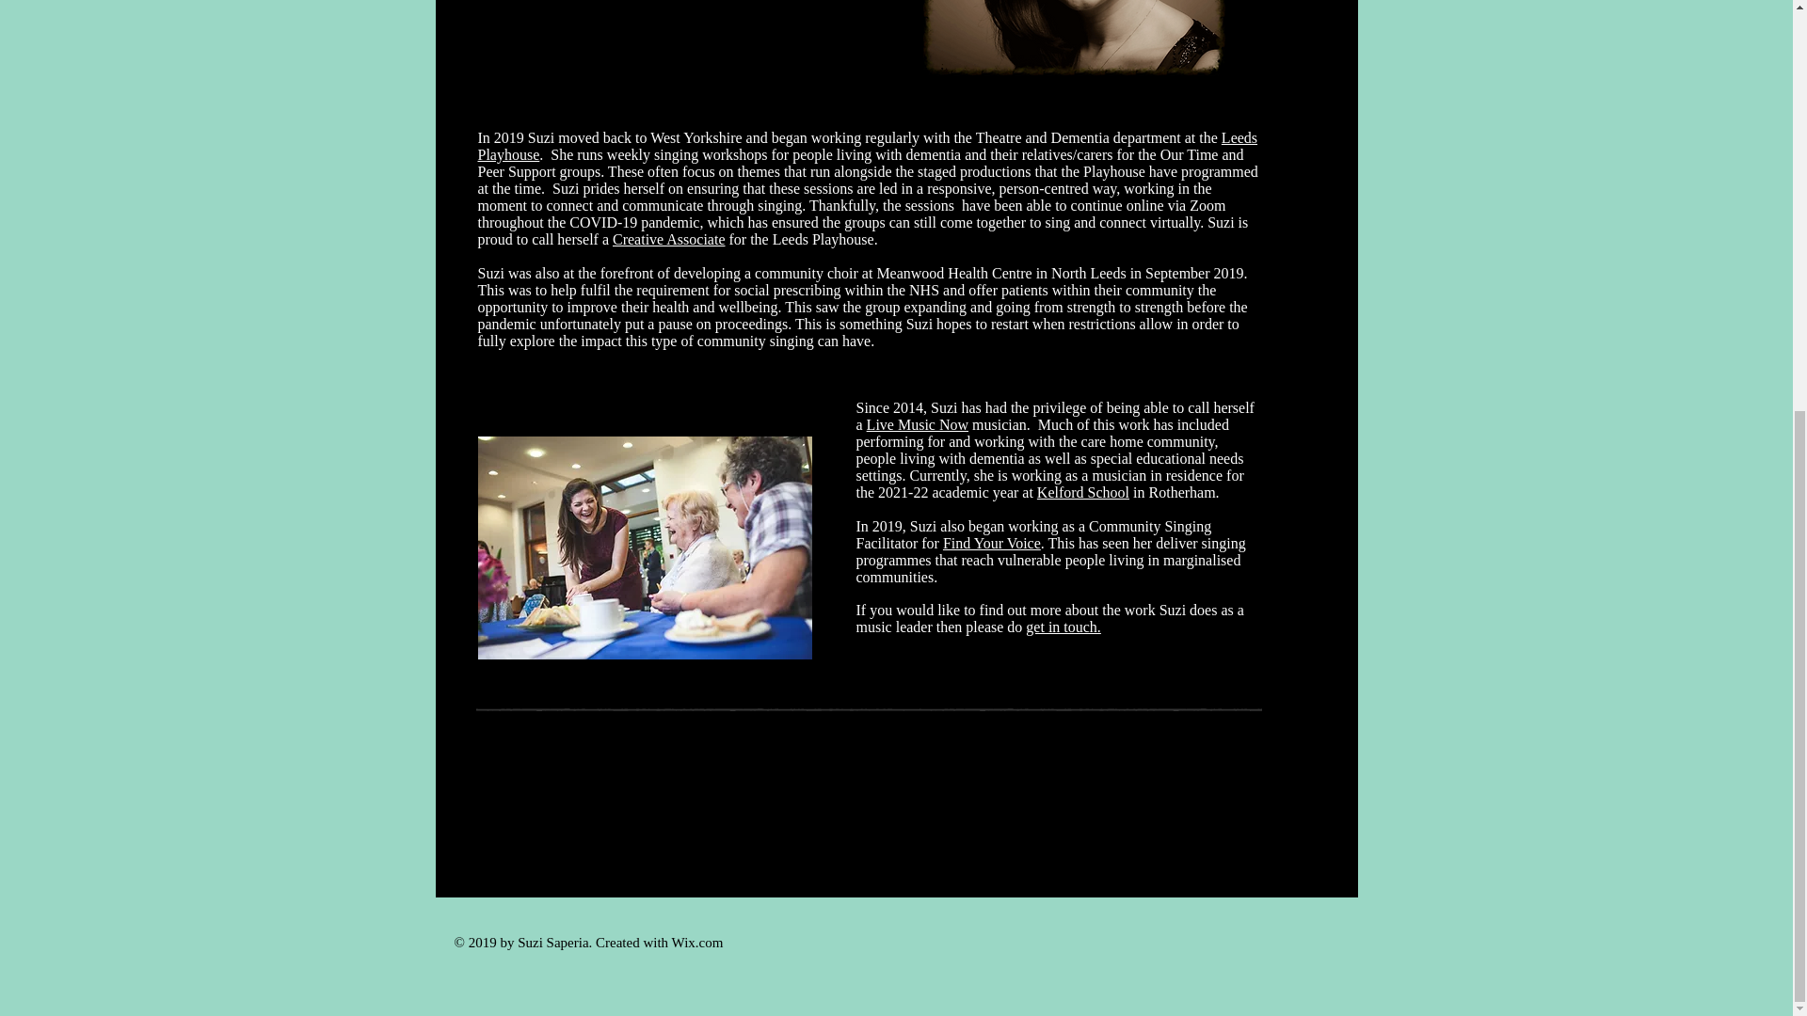  What do you see at coordinates (868, 146) in the screenshot?
I see `Leeds Playhouse` at bounding box center [868, 146].